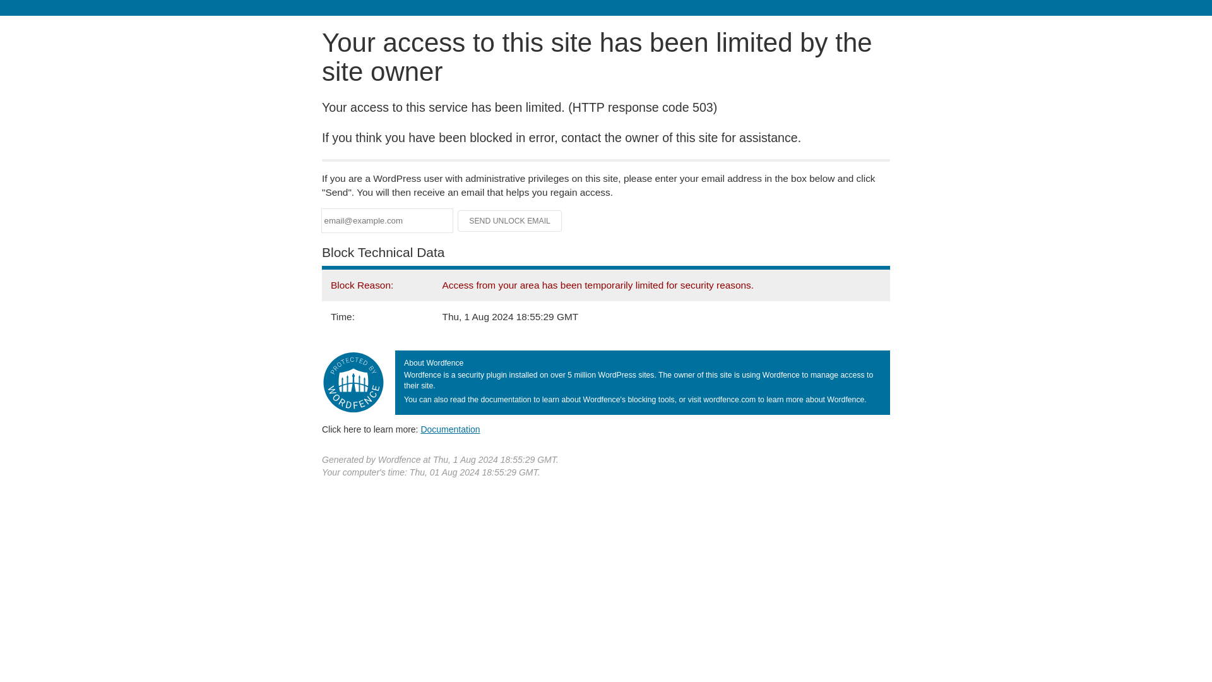  What do you see at coordinates (510, 221) in the screenshot?
I see `Send Unlock Email` at bounding box center [510, 221].